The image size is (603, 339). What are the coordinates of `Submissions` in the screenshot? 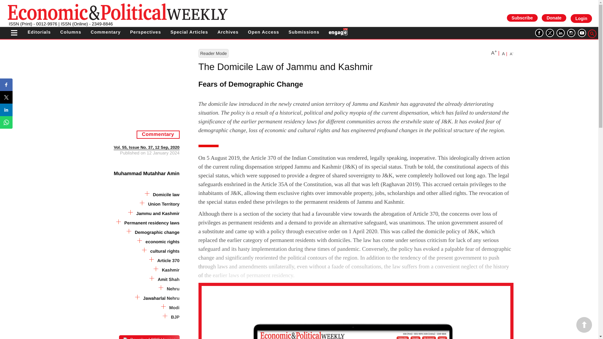 It's located at (304, 32).